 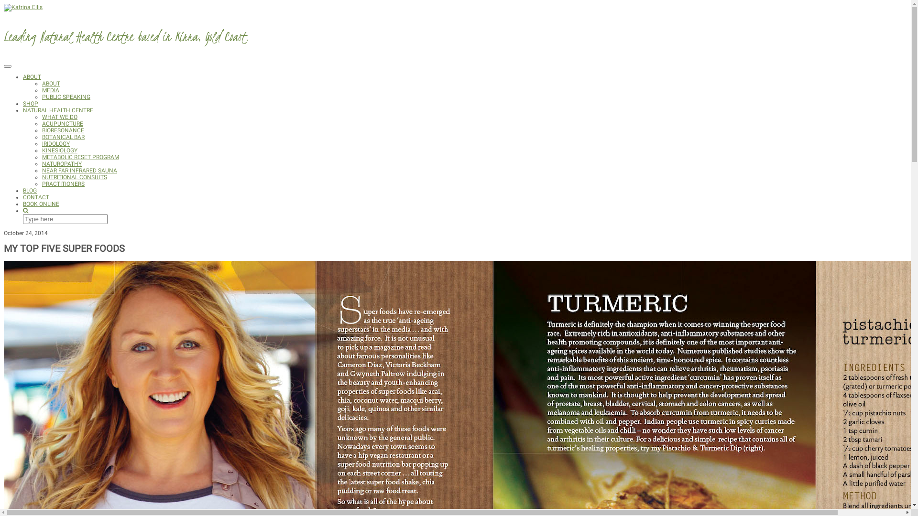 What do you see at coordinates (63, 124) in the screenshot?
I see `ACUPUNCTURE` at bounding box center [63, 124].